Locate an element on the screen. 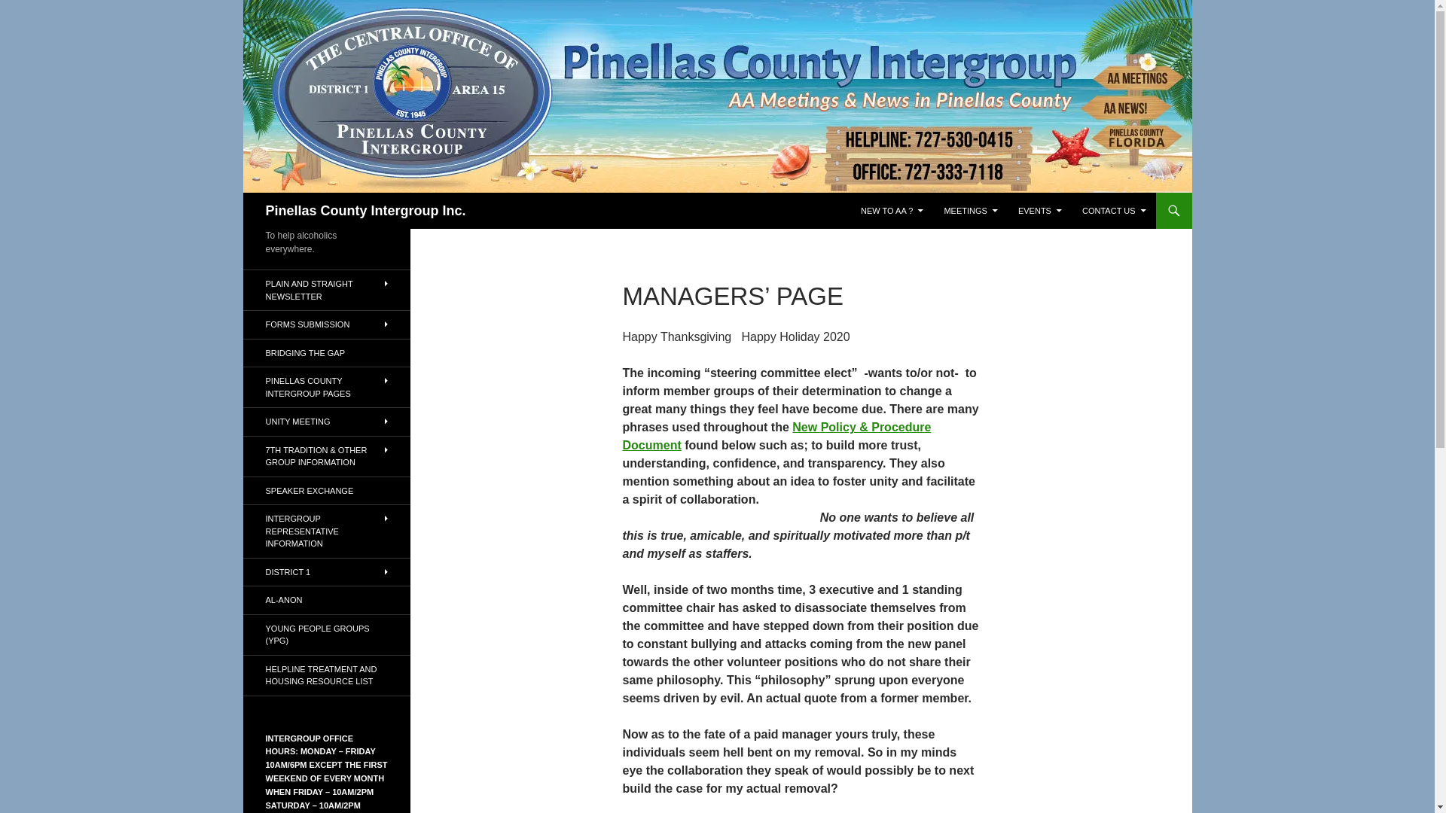 The height and width of the screenshot is (813, 1446). CONTACT US is located at coordinates (1114, 210).